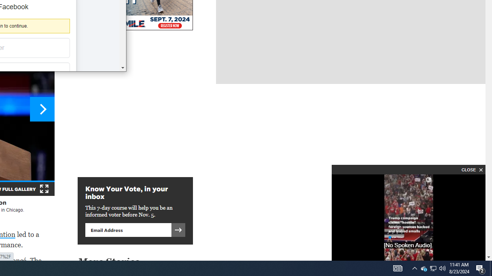 Image resolution: width=492 pixels, height=276 pixels. I want to click on Email address, so click(128, 230).